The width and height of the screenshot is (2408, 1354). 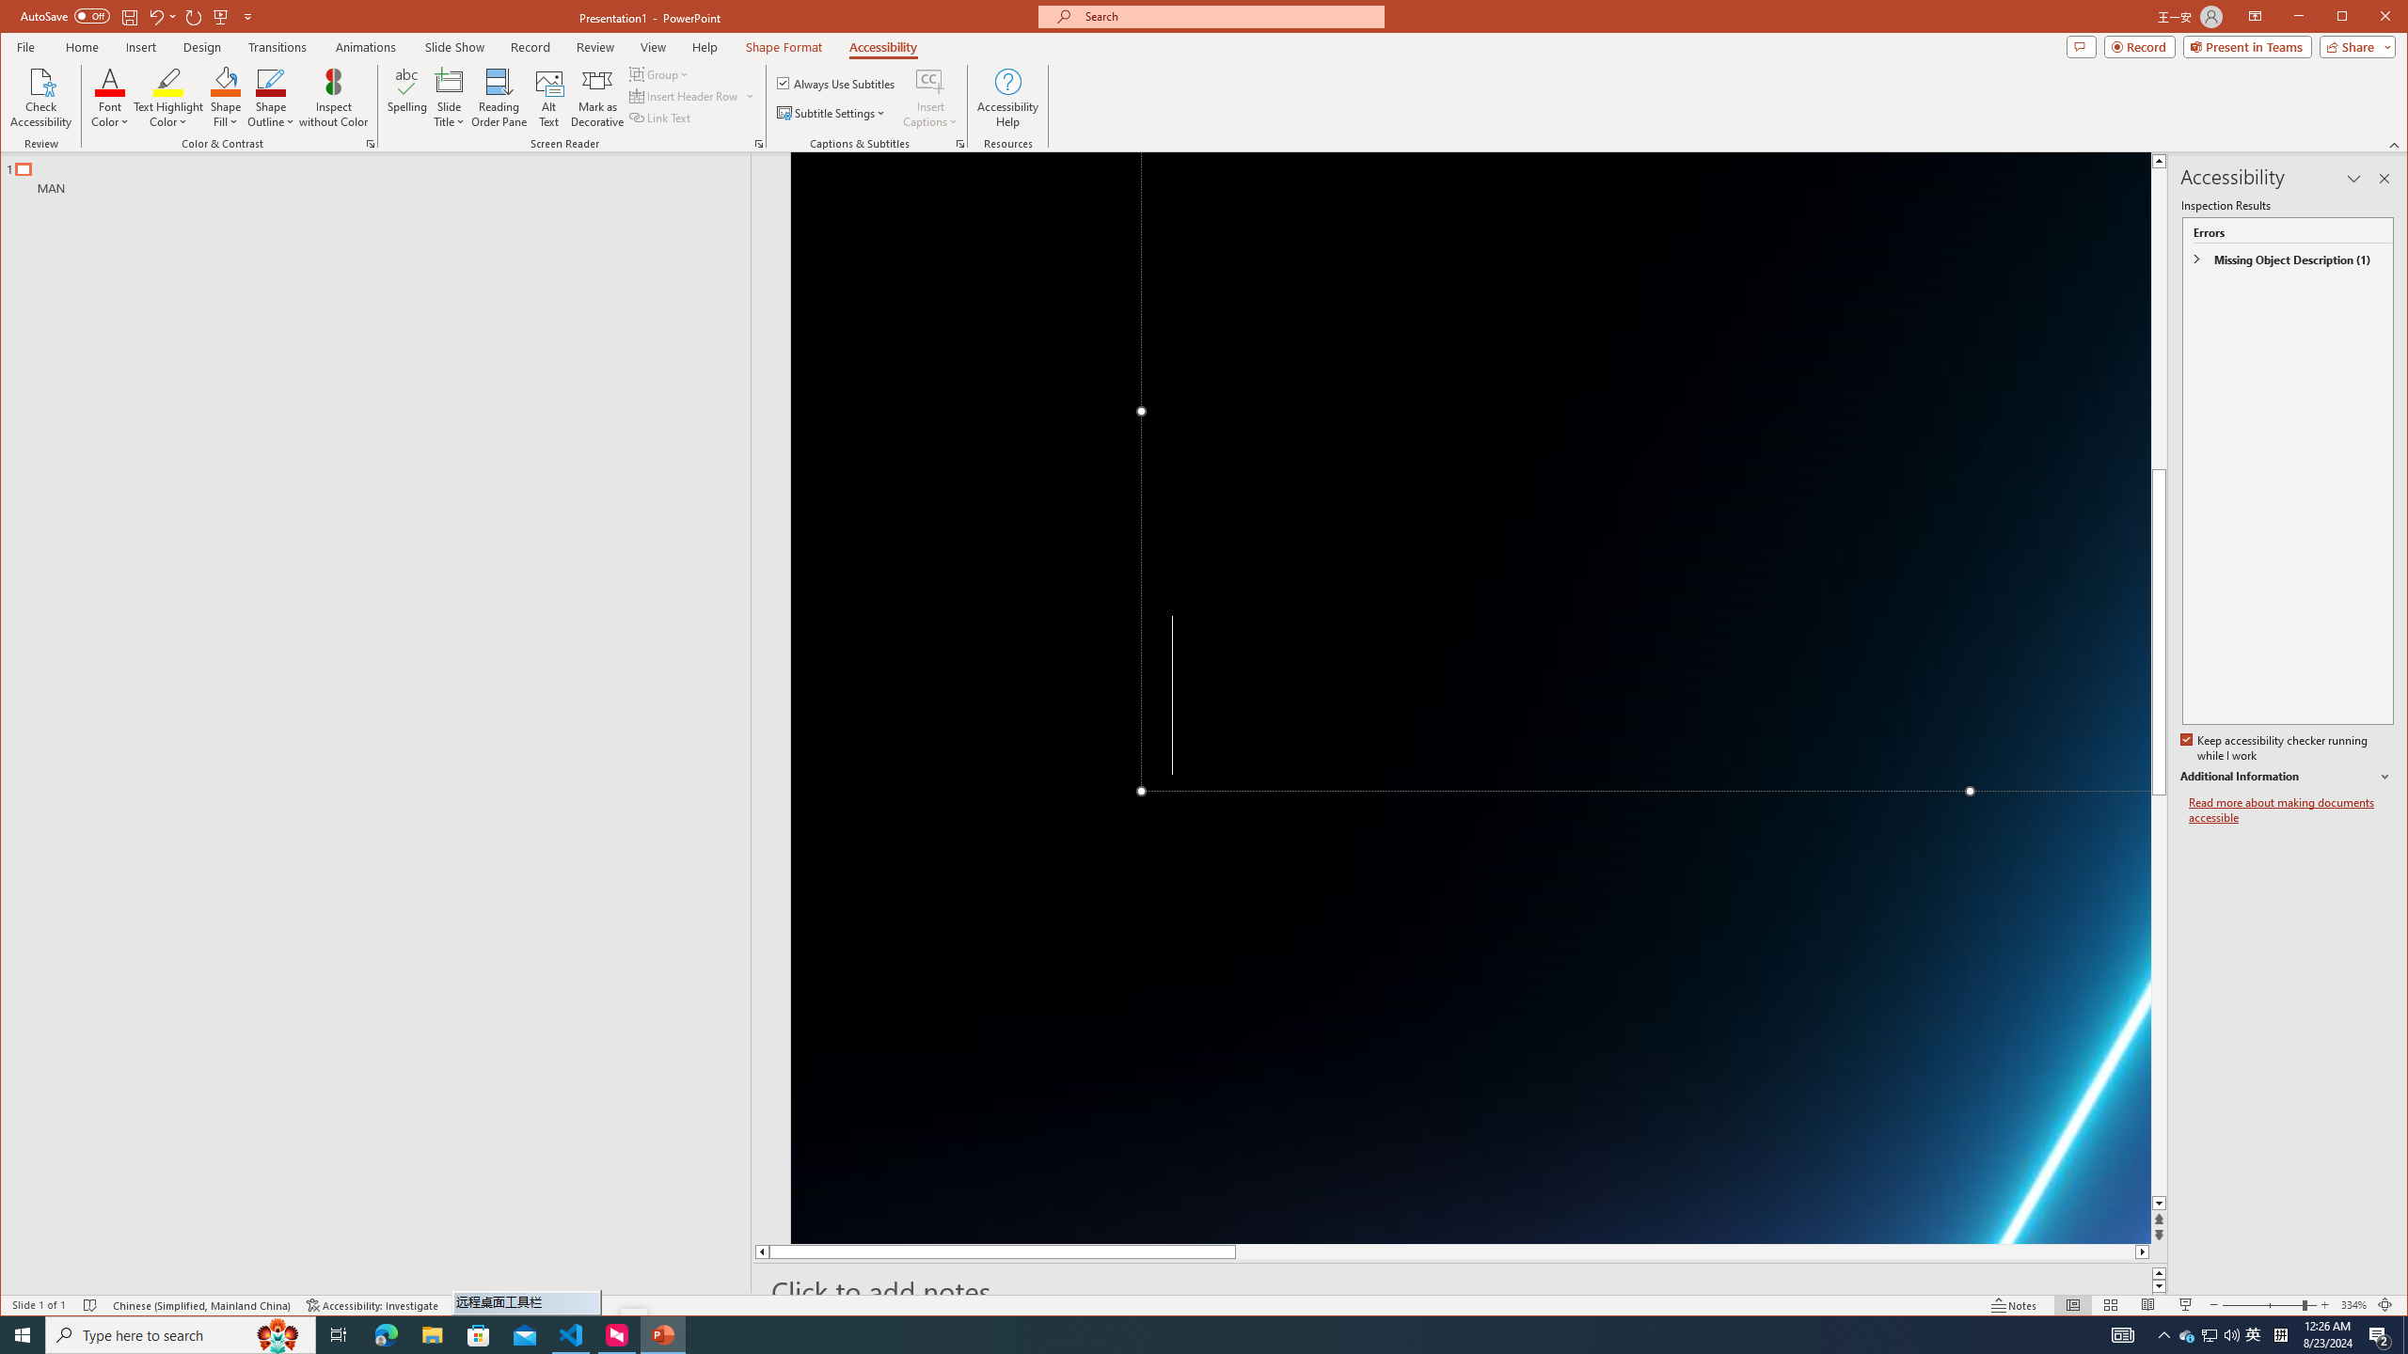 What do you see at coordinates (1006, 98) in the screenshot?
I see `Accessibility Help` at bounding box center [1006, 98].